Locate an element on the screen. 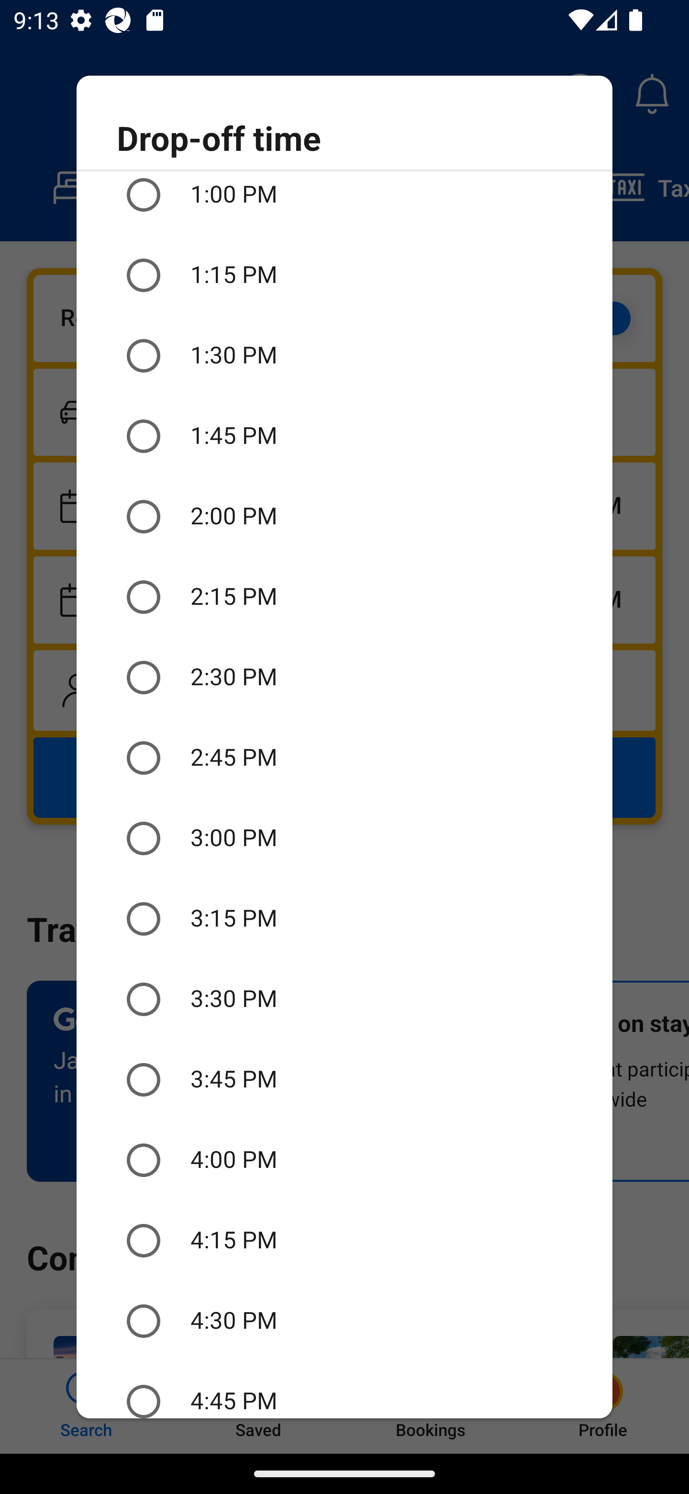 This screenshot has width=689, height=1494. 3:45 PM is located at coordinates (344, 1080).